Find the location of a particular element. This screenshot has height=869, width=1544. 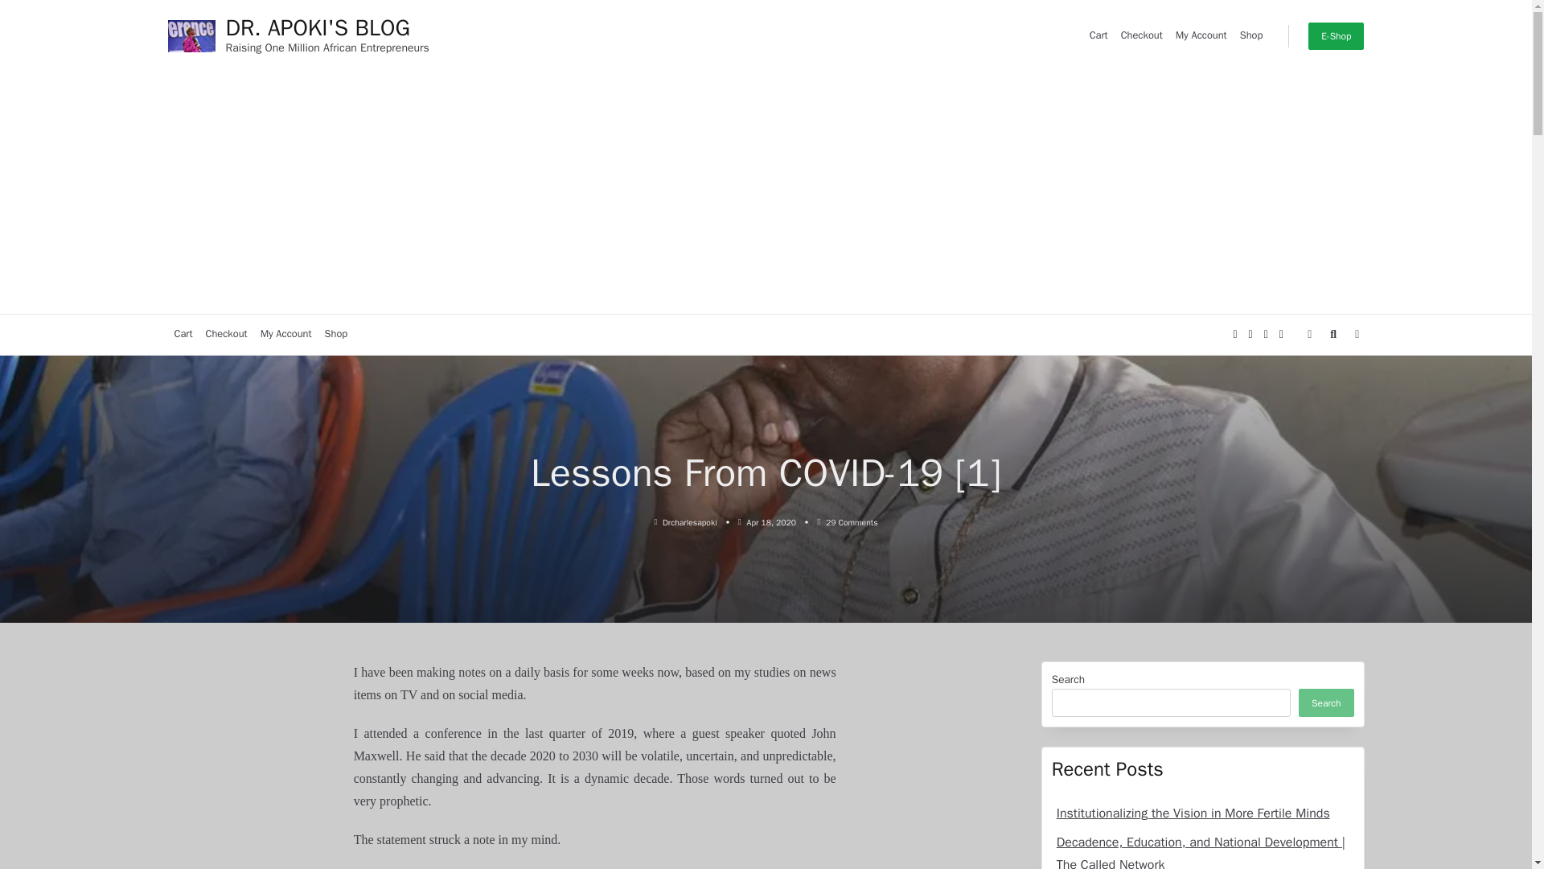

Checkout is located at coordinates (336, 335).